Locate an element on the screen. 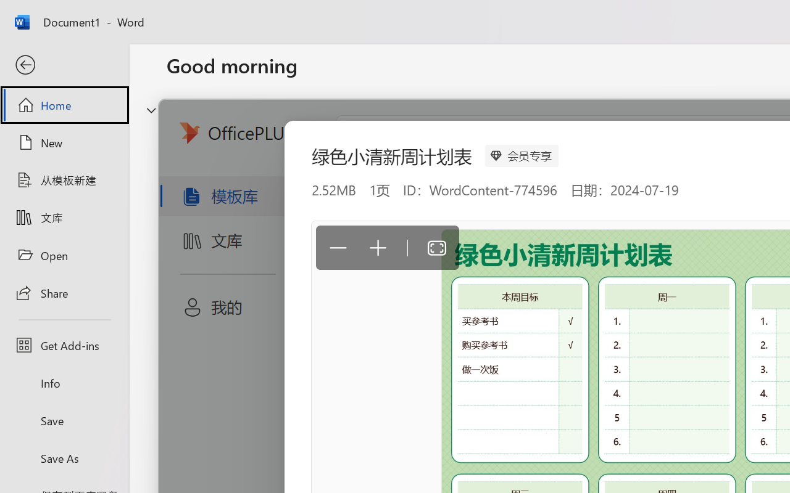 Image resolution: width=790 pixels, height=493 pixels. Info is located at coordinates (64, 383).